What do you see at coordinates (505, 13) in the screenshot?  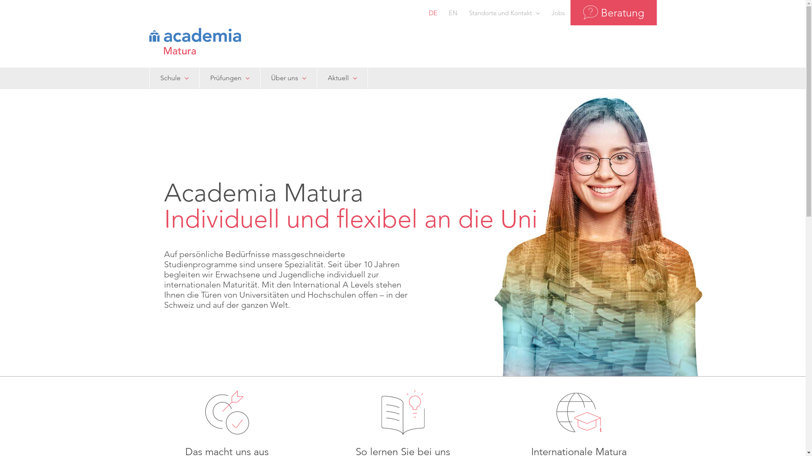 I see `Standorte und Kontakt` at bounding box center [505, 13].